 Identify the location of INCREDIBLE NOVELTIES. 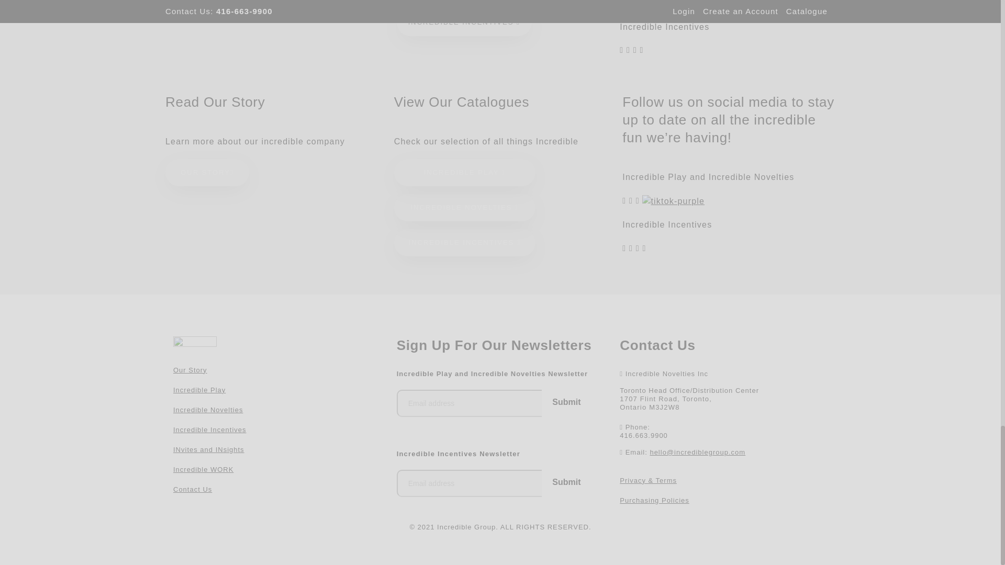
(465, 208).